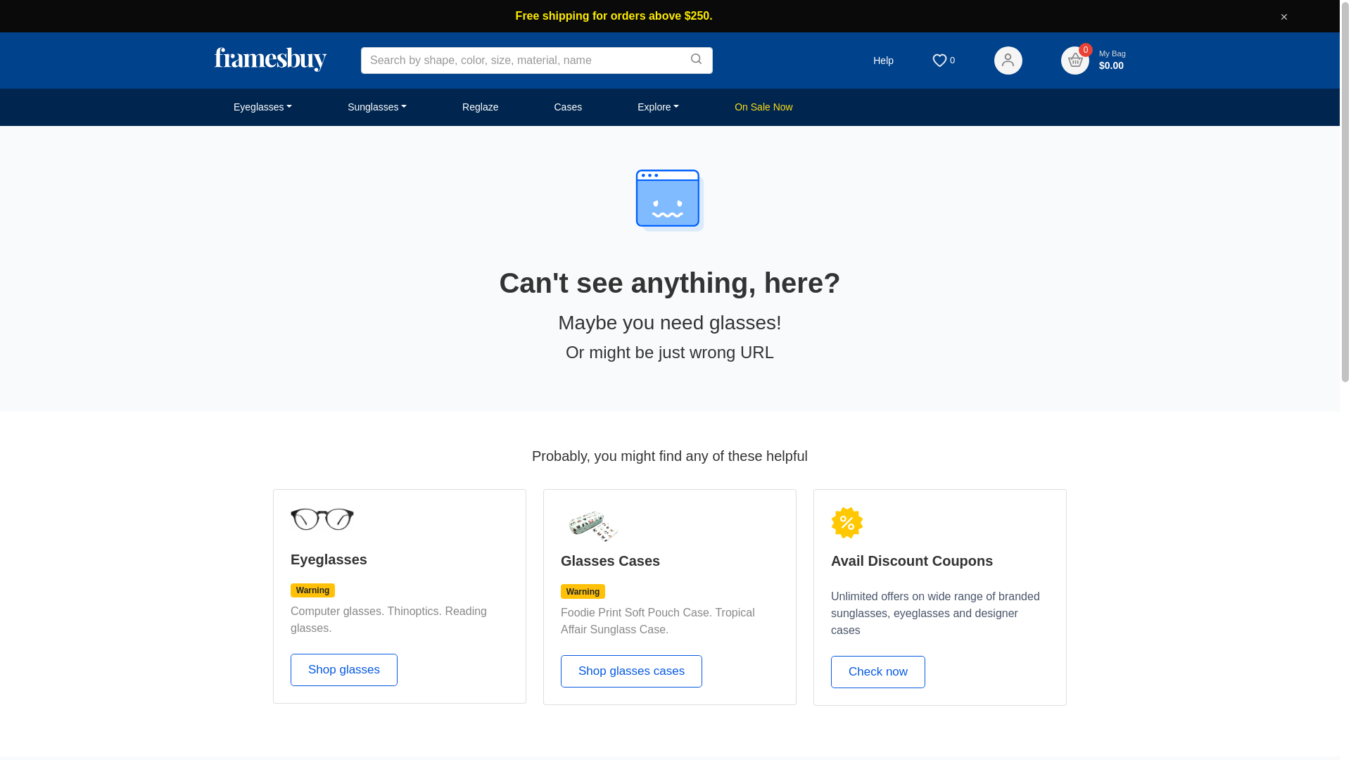 The height and width of the screenshot is (760, 1351). Describe the element at coordinates (944, 60) in the screenshot. I see `0` at that location.